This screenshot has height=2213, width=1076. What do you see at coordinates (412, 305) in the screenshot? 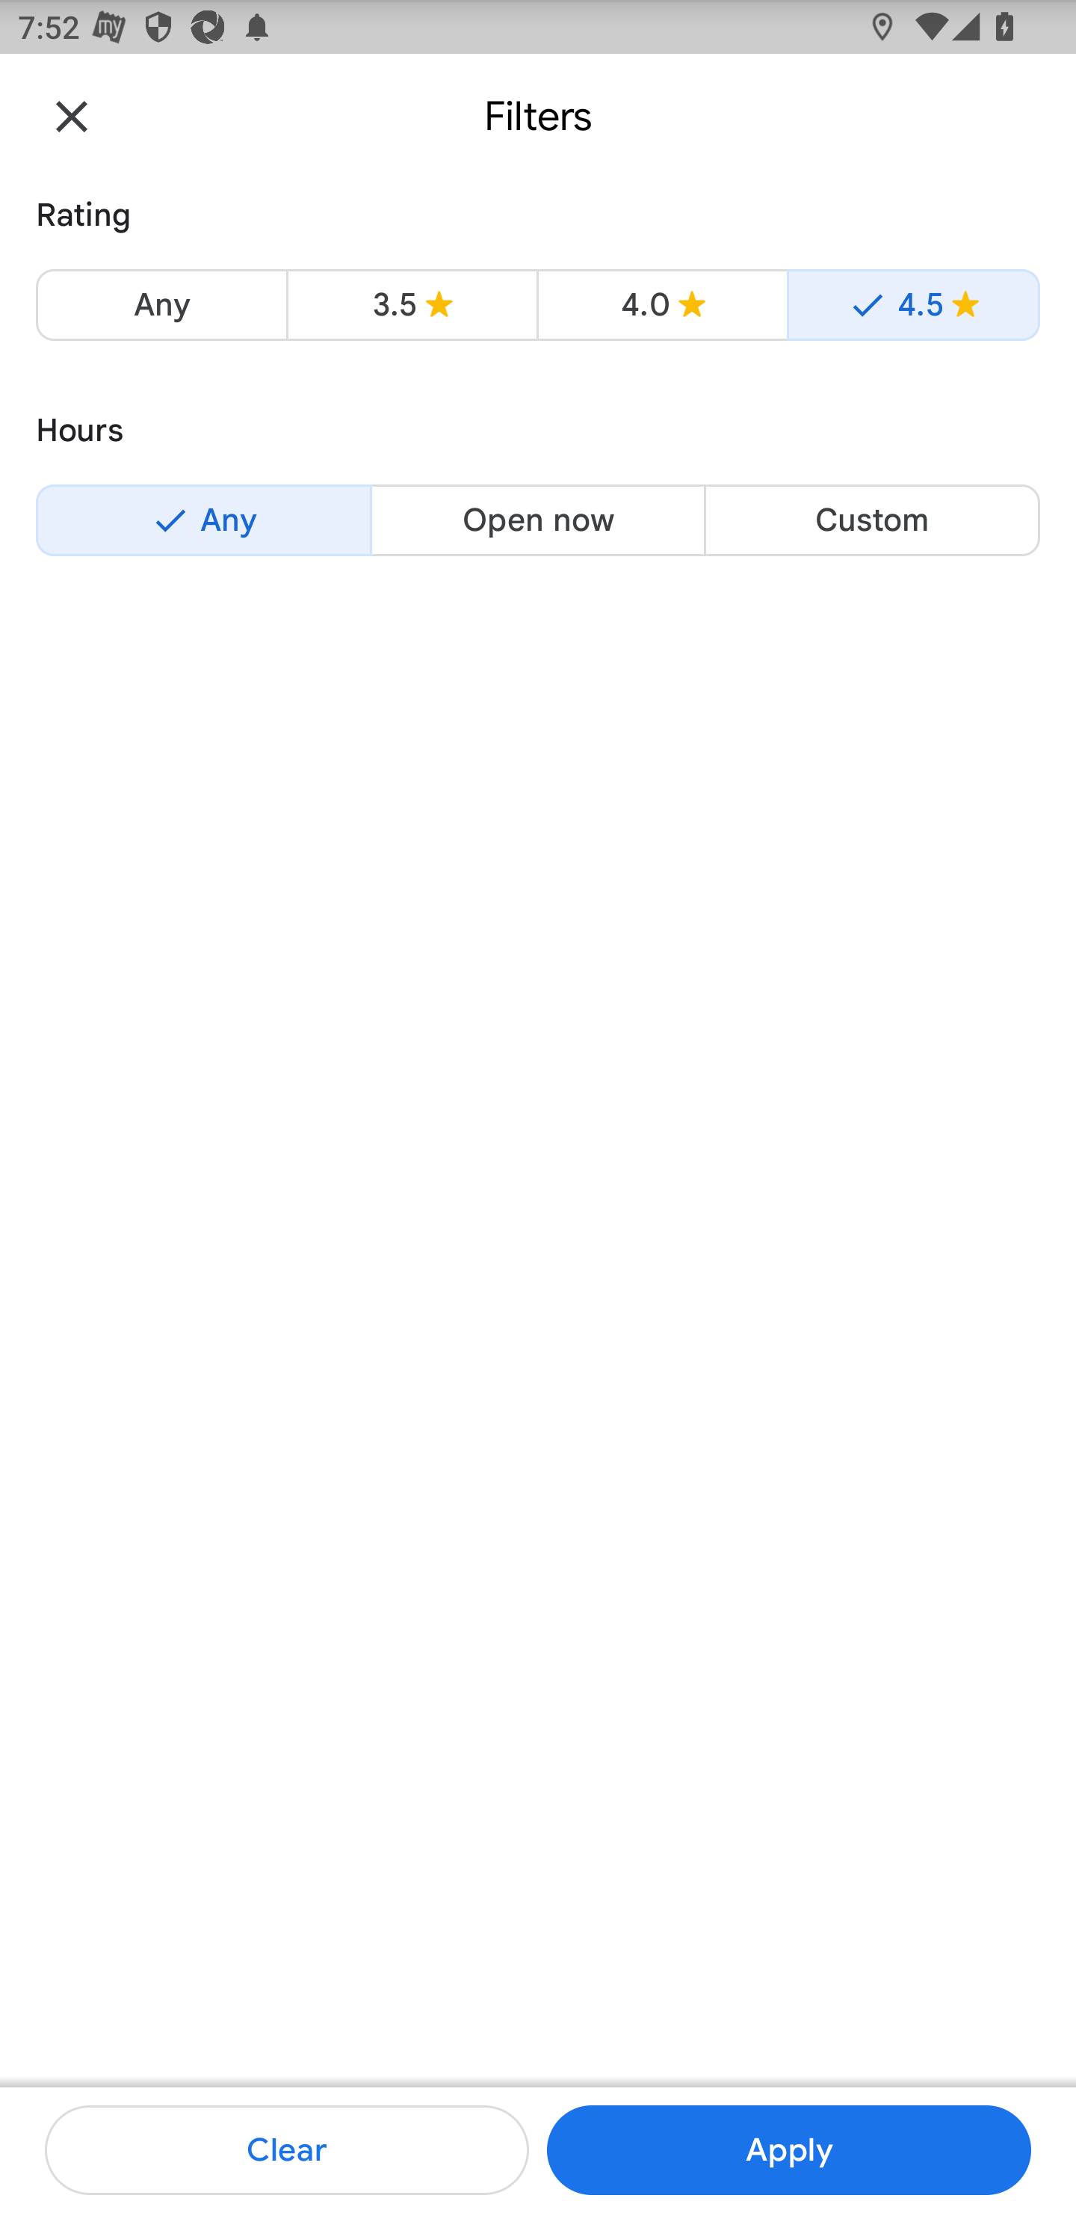
I see `3.5 stars` at bounding box center [412, 305].